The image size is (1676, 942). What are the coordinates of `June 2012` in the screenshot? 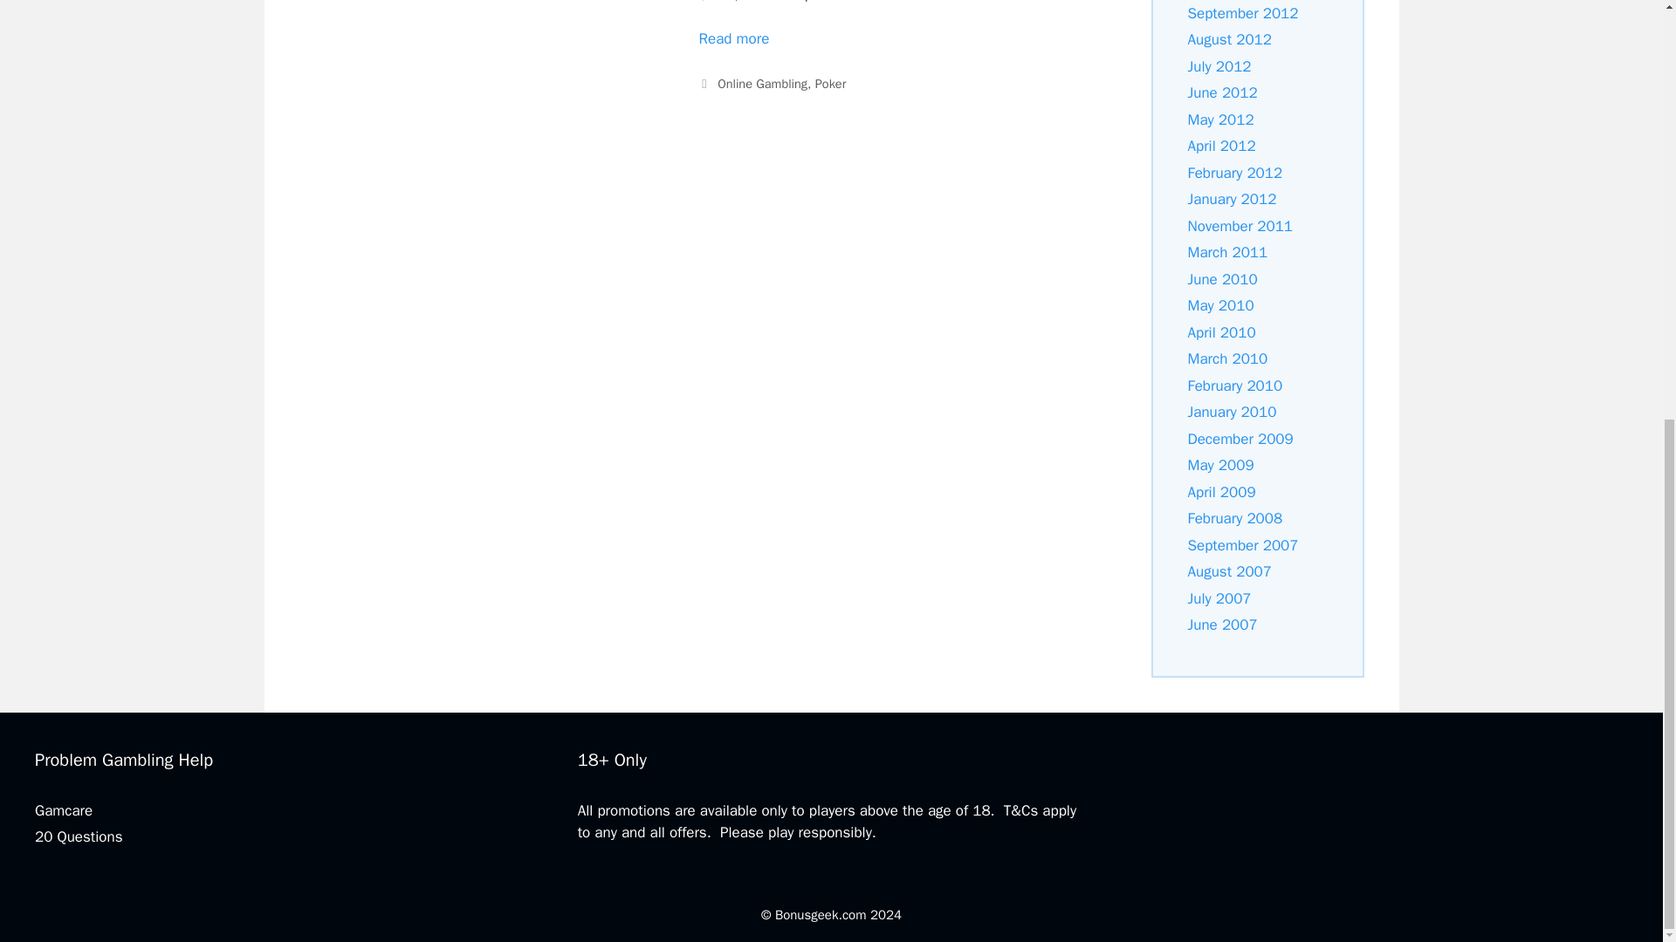 It's located at (1222, 92).